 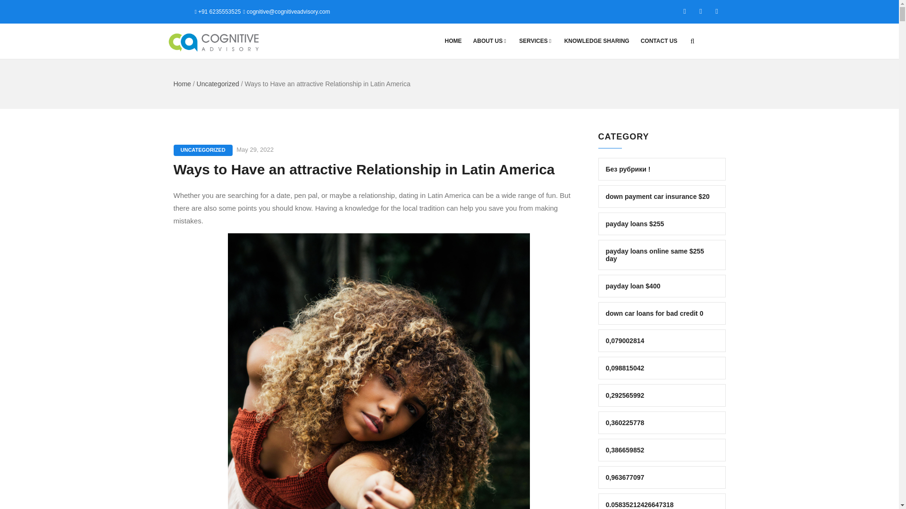 I want to click on Uncategorized, so click(x=218, y=83).